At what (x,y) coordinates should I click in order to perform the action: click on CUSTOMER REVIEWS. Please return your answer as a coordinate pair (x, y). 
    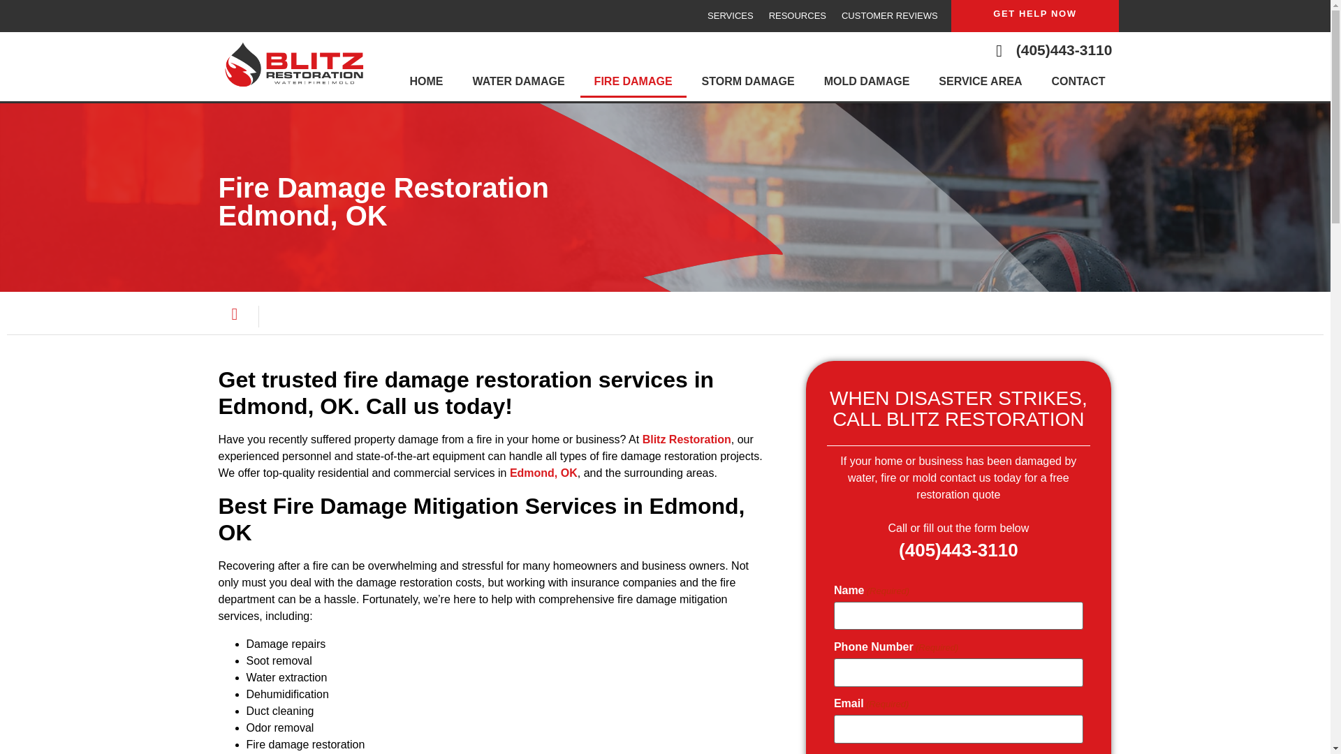
    Looking at the image, I should click on (890, 16).